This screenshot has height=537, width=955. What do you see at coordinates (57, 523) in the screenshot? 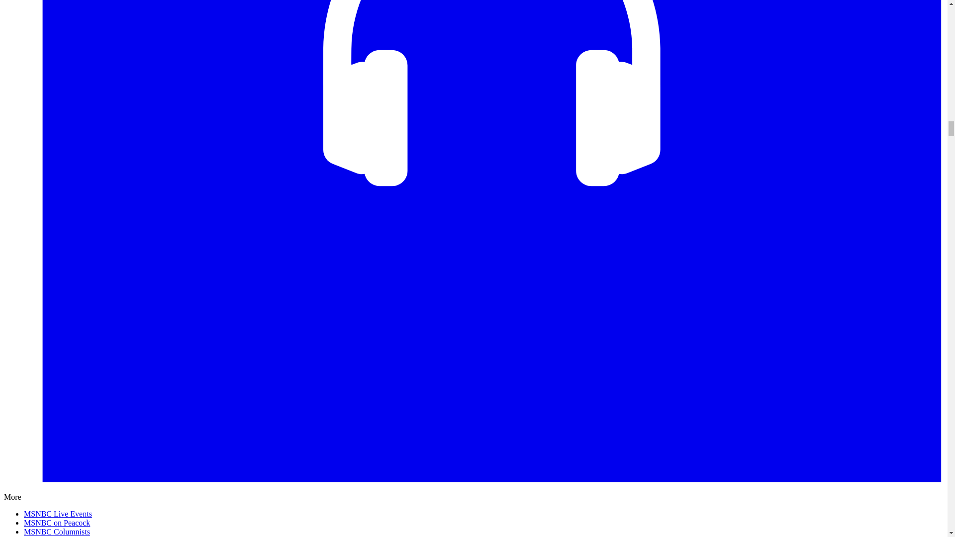
I see `MSNBC on Peacock` at bounding box center [57, 523].